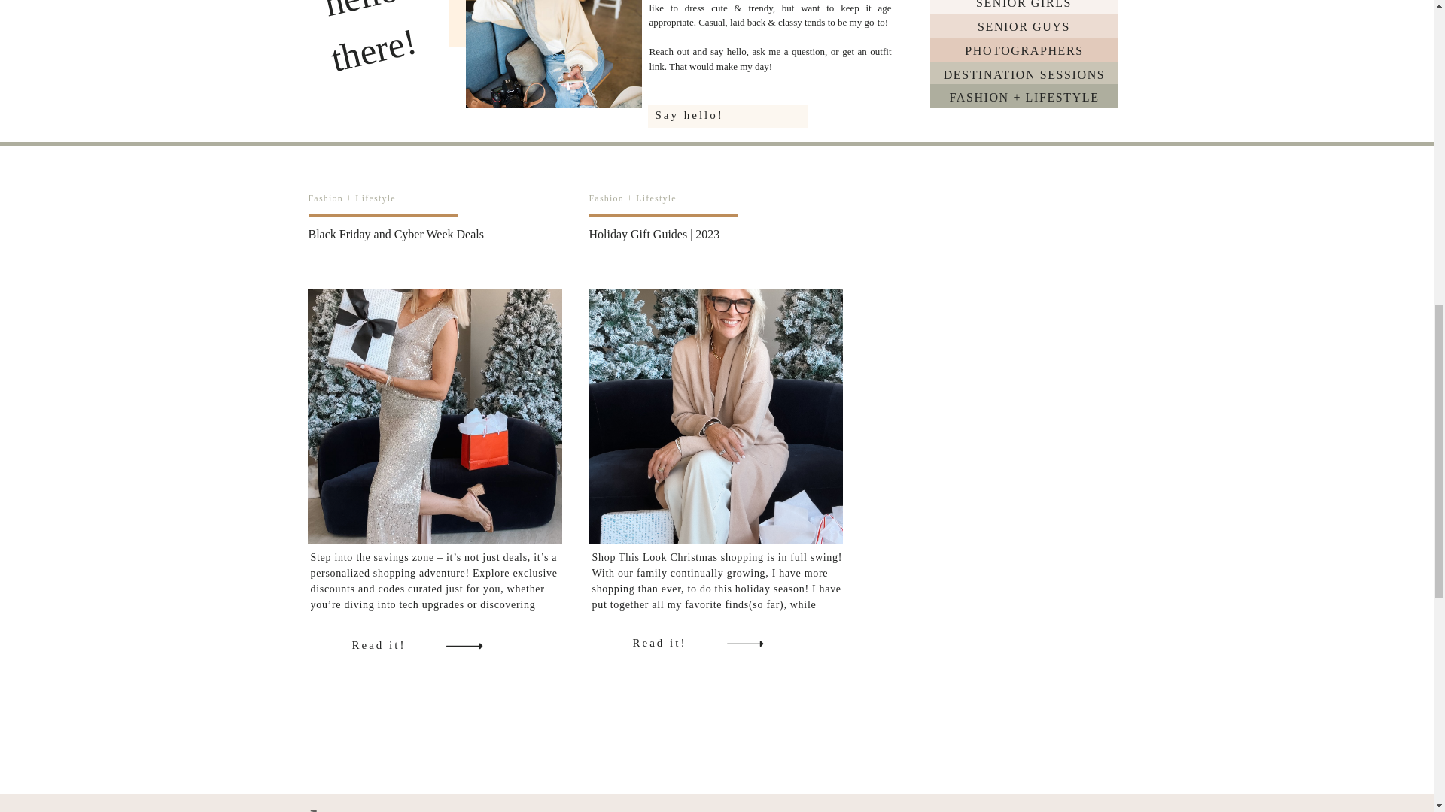 The height and width of the screenshot is (812, 1445). What do you see at coordinates (397, 645) in the screenshot?
I see `Black Friday and Cyber Week Deals` at bounding box center [397, 645].